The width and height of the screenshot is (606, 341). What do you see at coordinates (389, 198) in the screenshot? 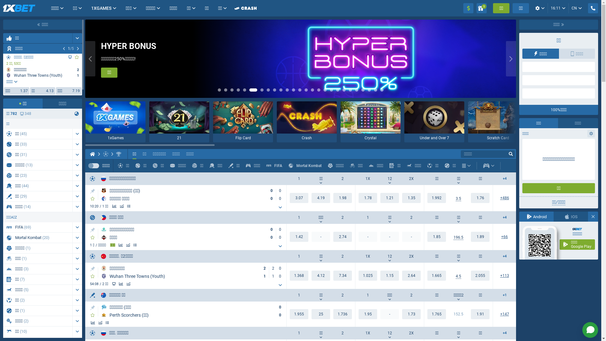
I see `1.21` at bounding box center [389, 198].